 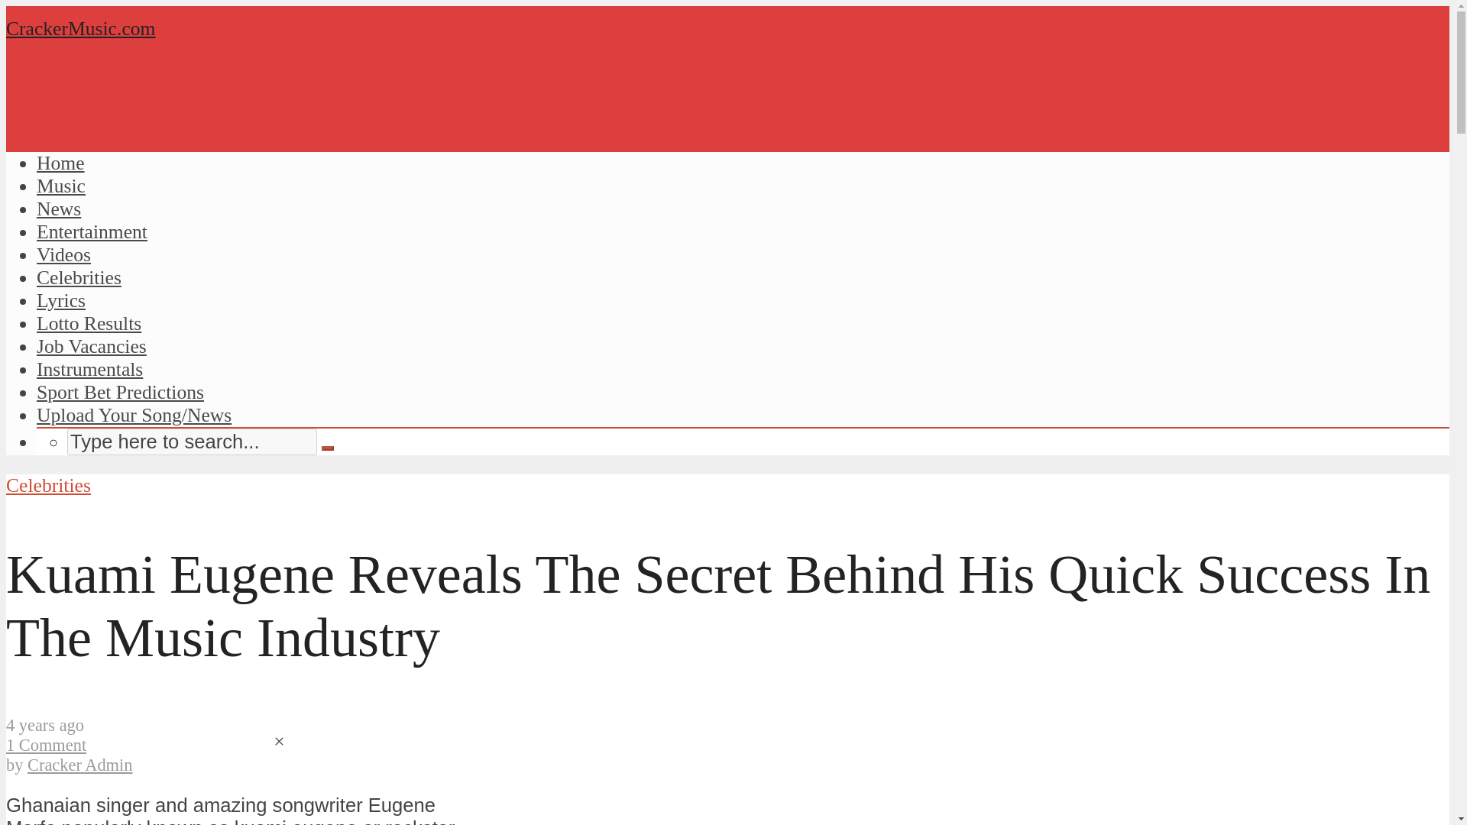 What do you see at coordinates (61, 186) in the screenshot?
I see `Music` at bounding box center [61, 186].